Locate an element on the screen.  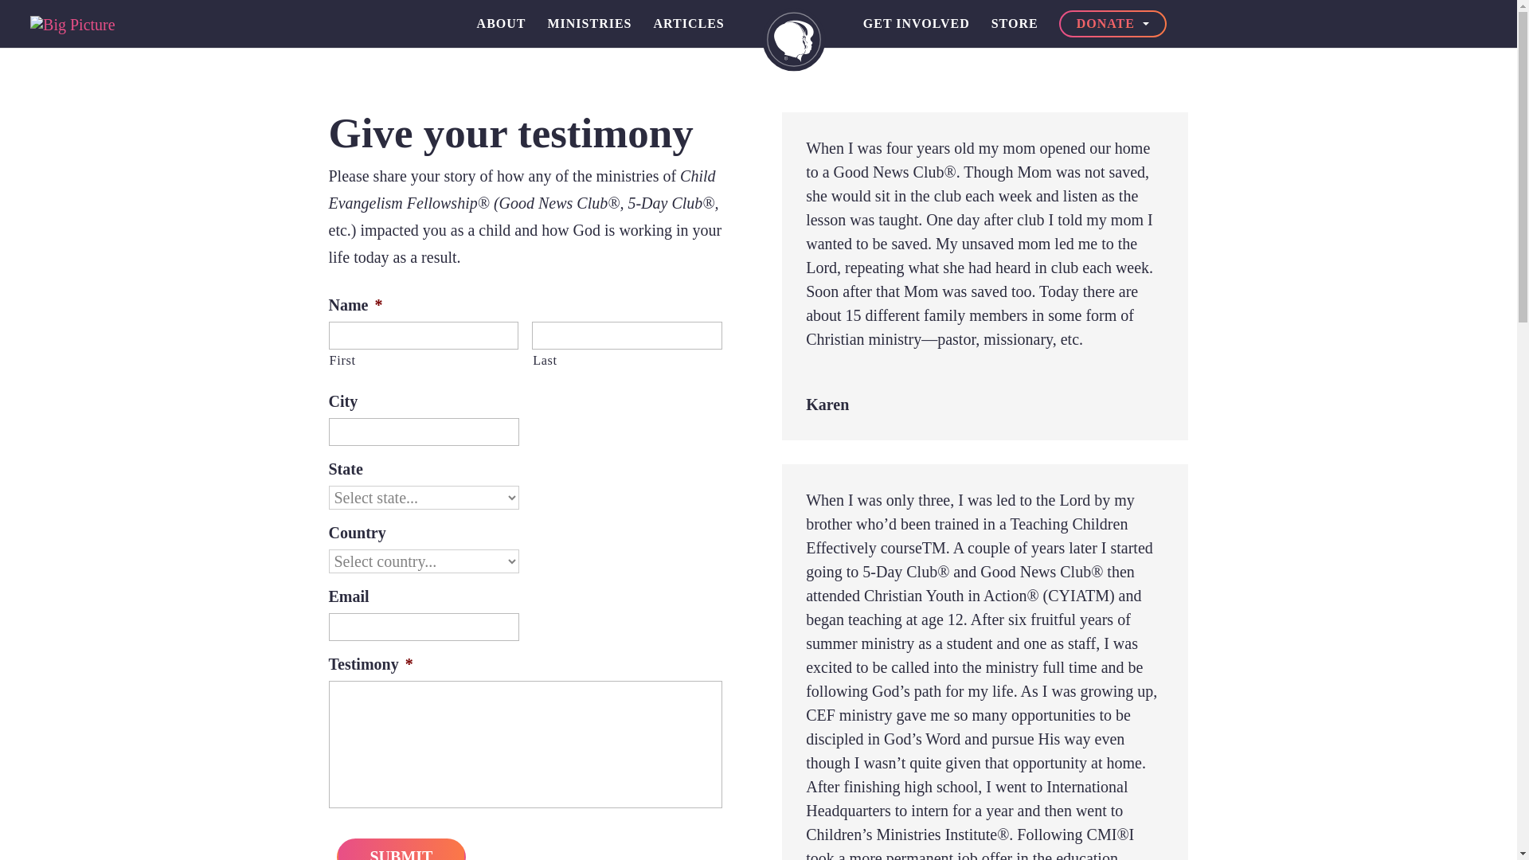
ARTICLES is located at coordinates (690, 24).